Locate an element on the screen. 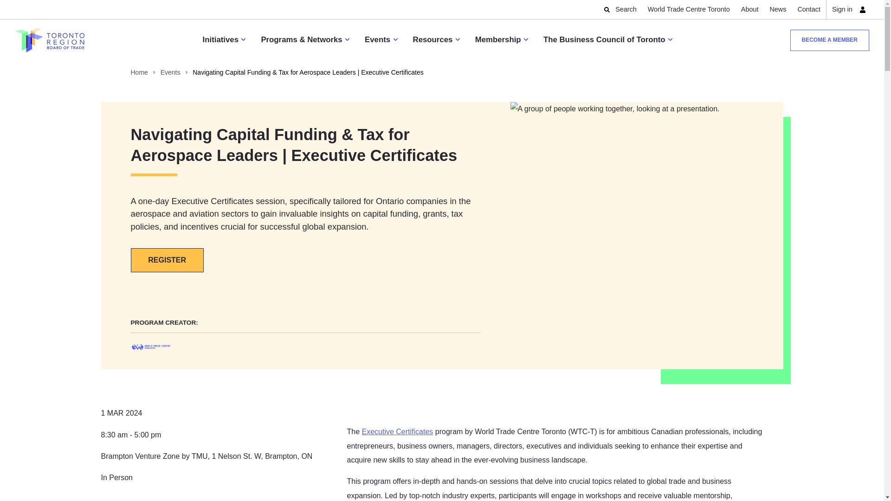 The height and width of the screenshot is (501, 891). News is located at coordinates (777, 9).